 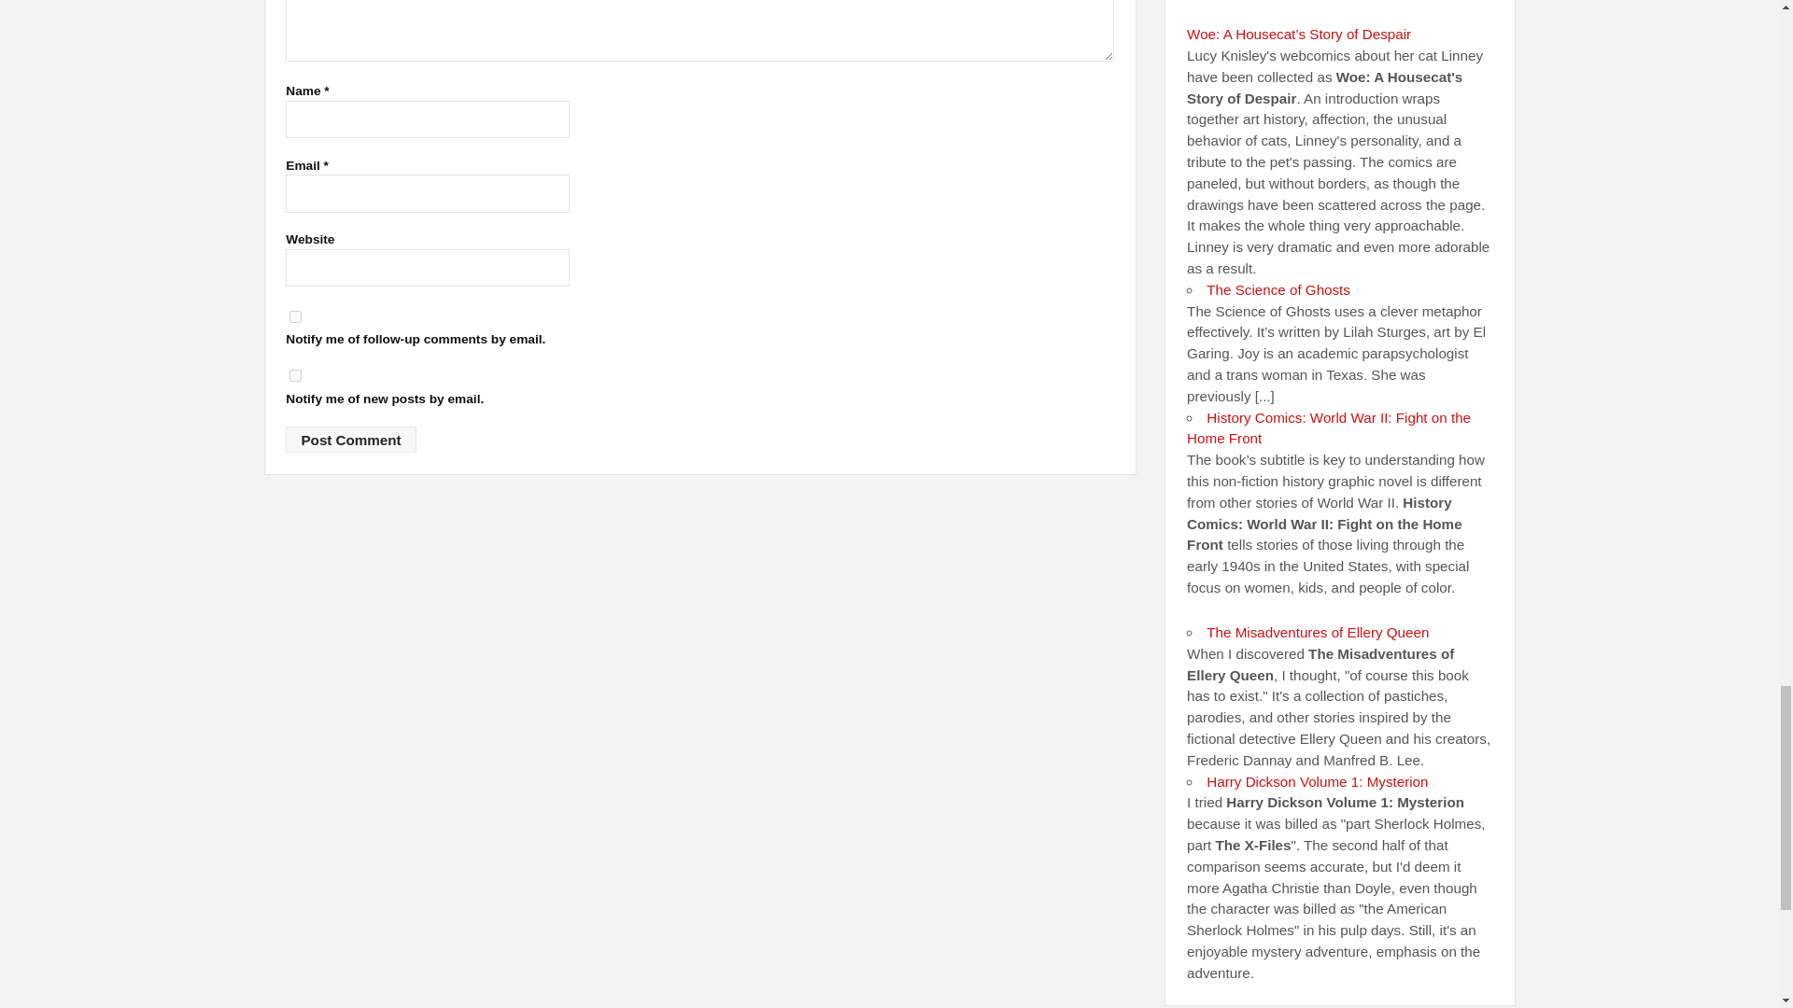 What do you see at coordinates (350, 439) in the screenshot?
I see `Post Comment` at bounding box center [350, 439].